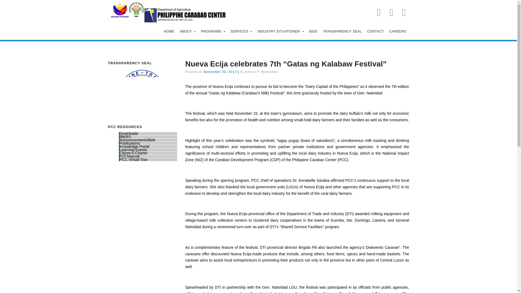  What do you see at coordinates (241, 32) in the screenshot?
I see `SERVICES` at bounding box center [241, 32].